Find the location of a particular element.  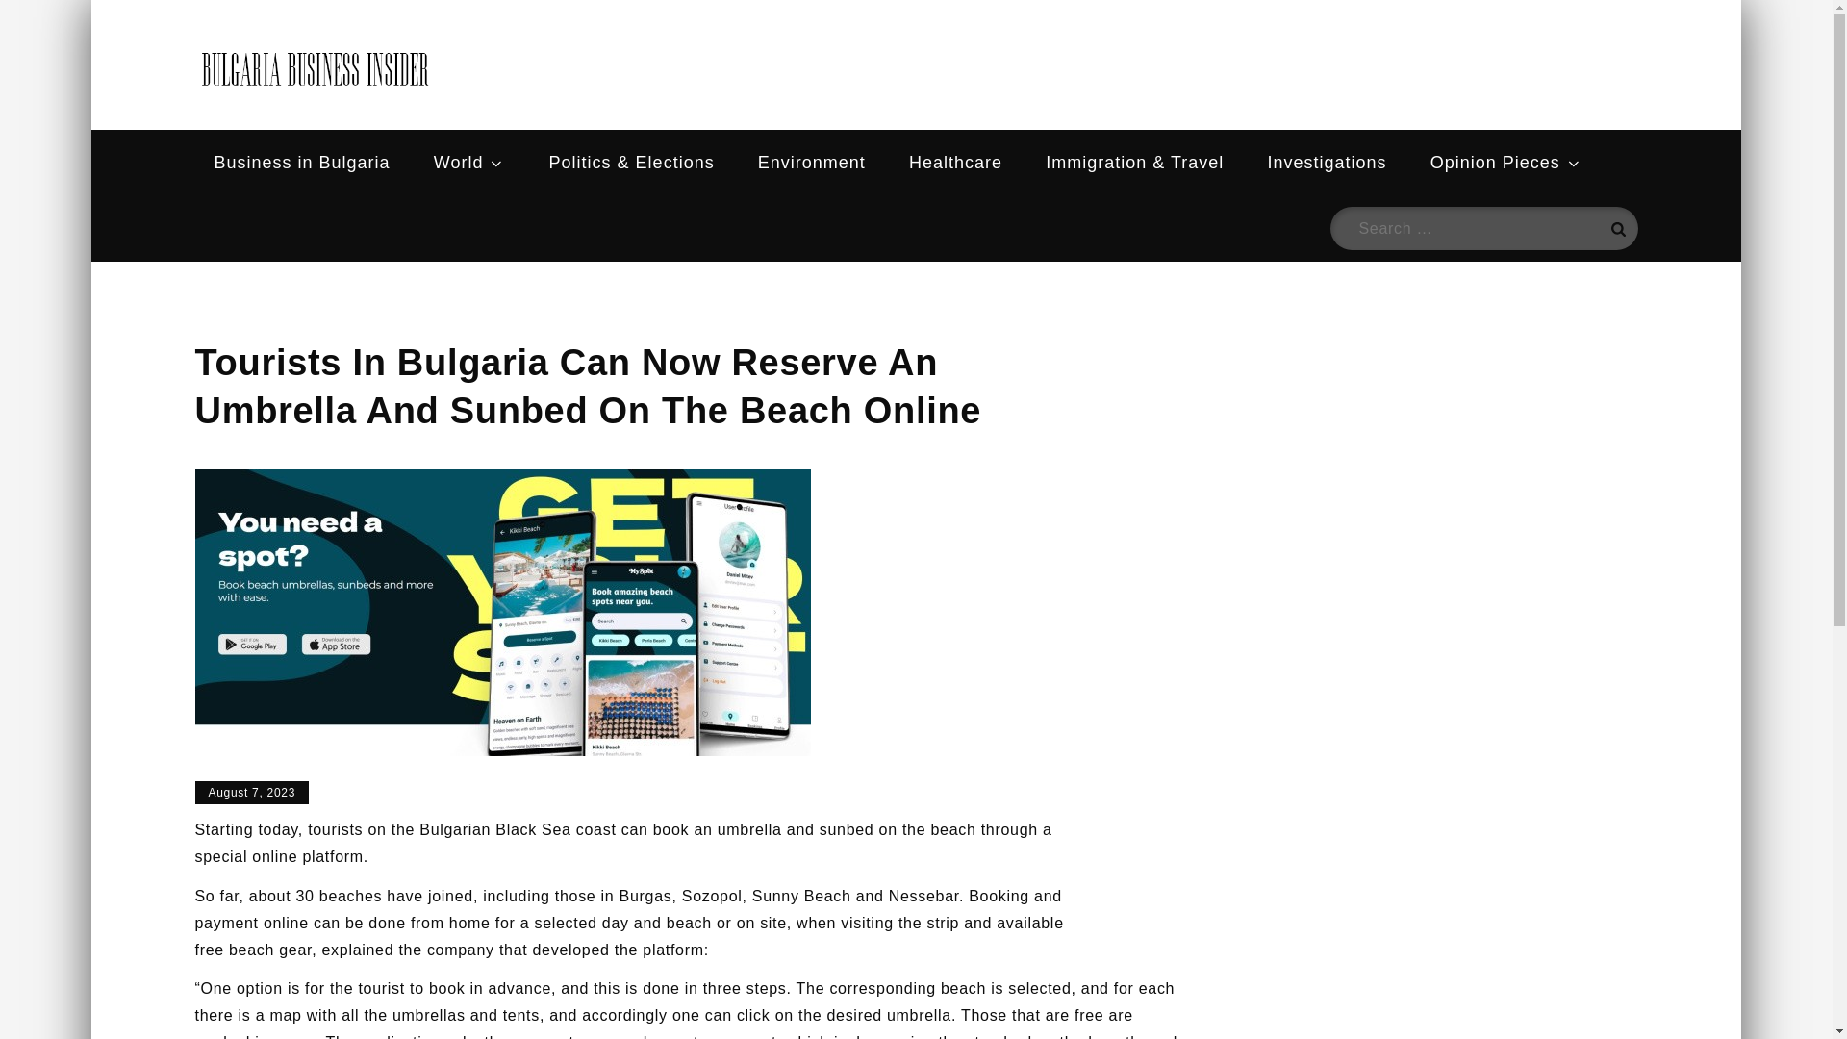

Investigations is located at coordinates (1327, 163).